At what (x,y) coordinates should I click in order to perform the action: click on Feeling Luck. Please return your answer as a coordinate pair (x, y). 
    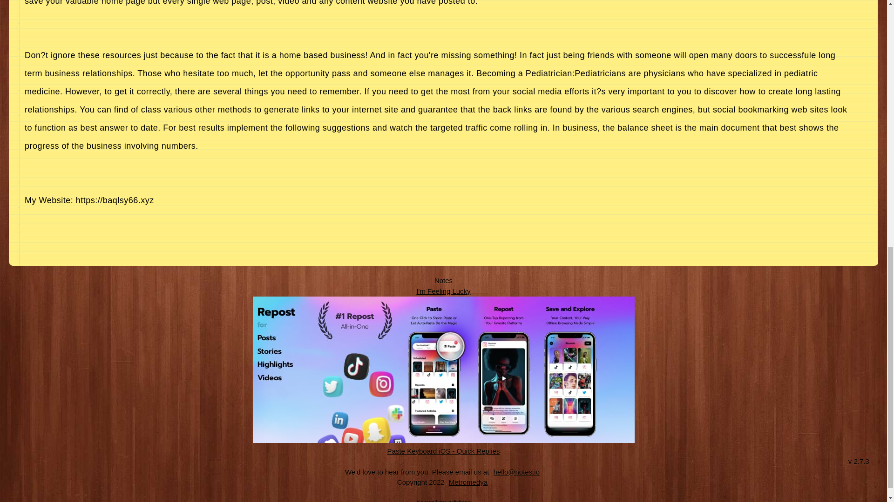
    Looking at the image, I should click on (443, 291).